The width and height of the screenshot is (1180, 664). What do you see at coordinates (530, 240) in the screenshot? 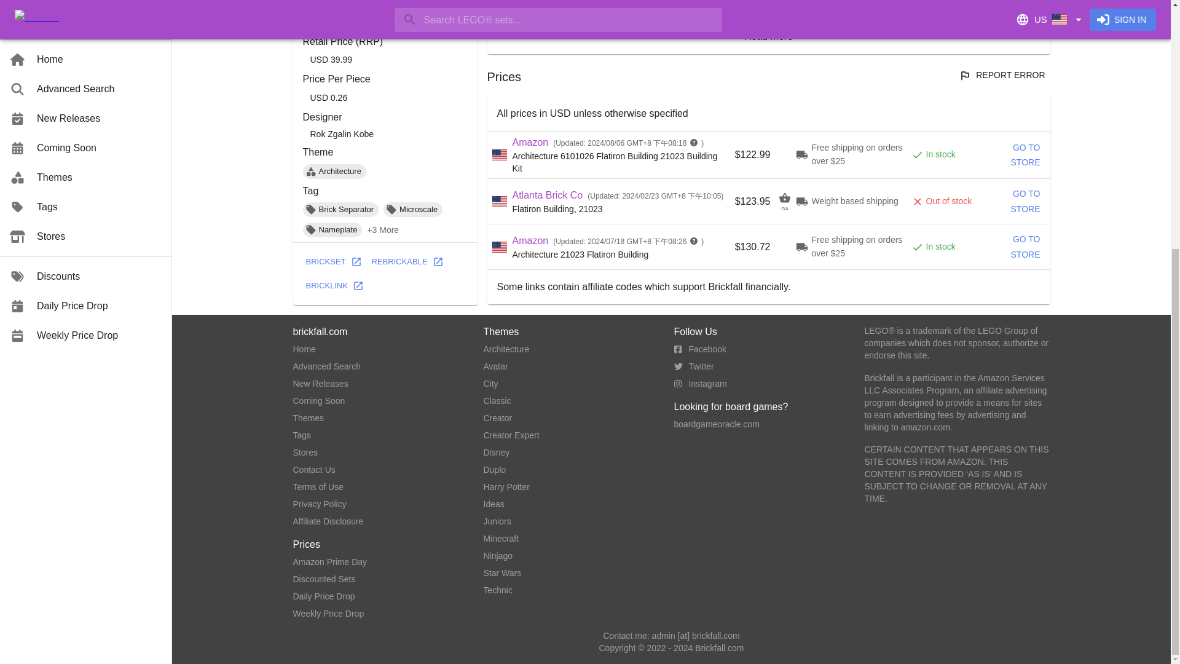
I see `Amazon` at bounding box center [530, 240].